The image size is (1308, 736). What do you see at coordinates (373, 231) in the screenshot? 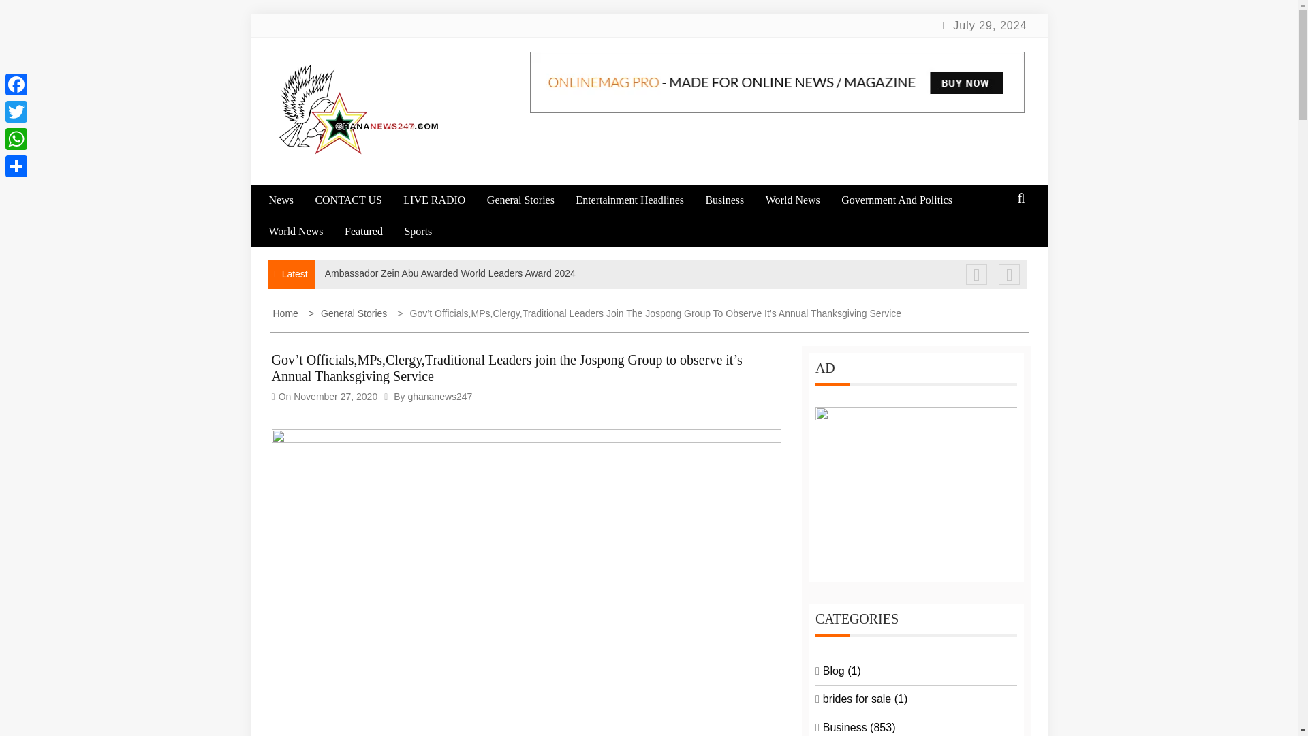
I see `Featured` at bounding box center [373, 231].